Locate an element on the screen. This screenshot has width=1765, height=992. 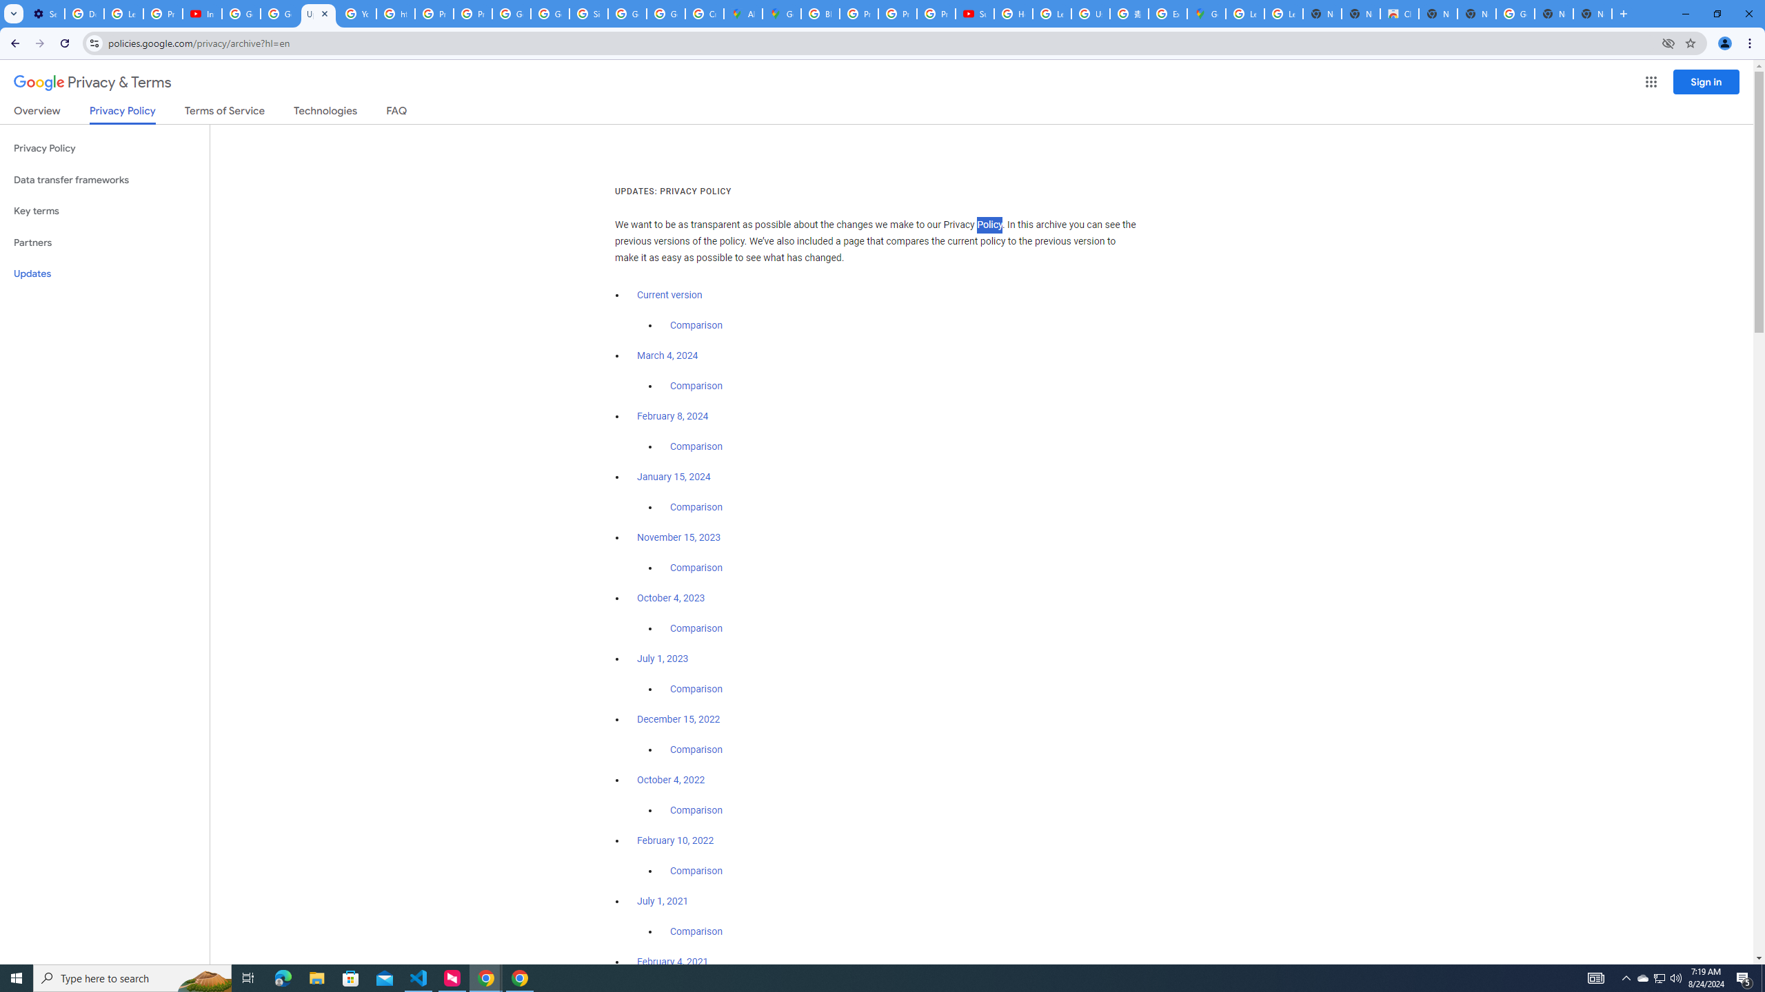
October 4, 2022 is located at coordinates (672, 780).